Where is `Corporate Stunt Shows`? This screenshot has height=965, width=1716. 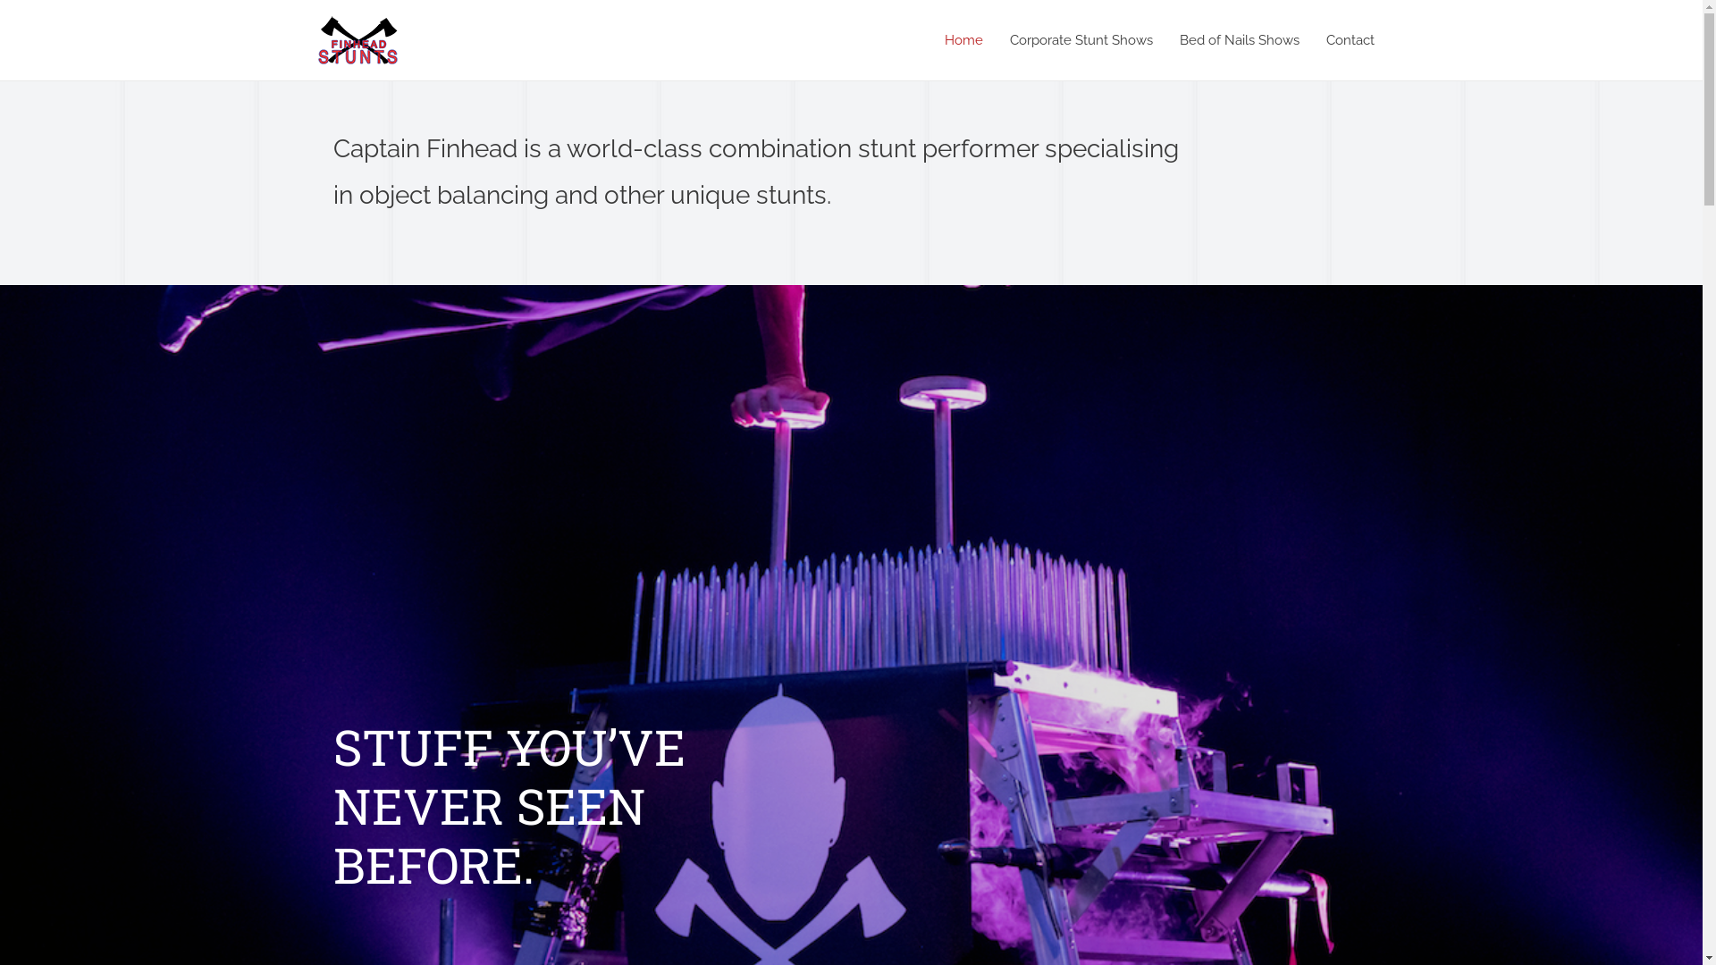 Corporate Stunt Shows is located at coordinates (1081, 40).